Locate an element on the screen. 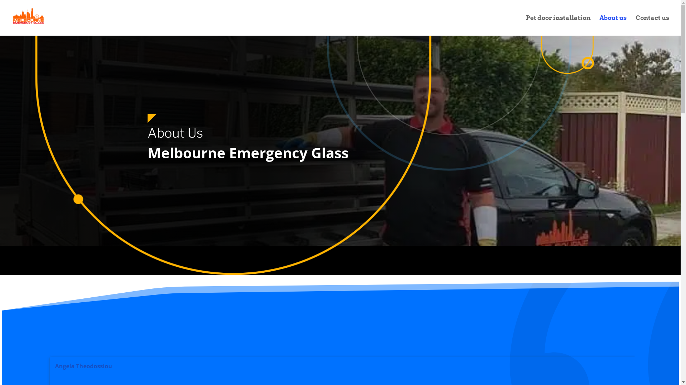 The width and height of the screenshot is (686, 385). Pet door installation is located at coordinates (558, 26).